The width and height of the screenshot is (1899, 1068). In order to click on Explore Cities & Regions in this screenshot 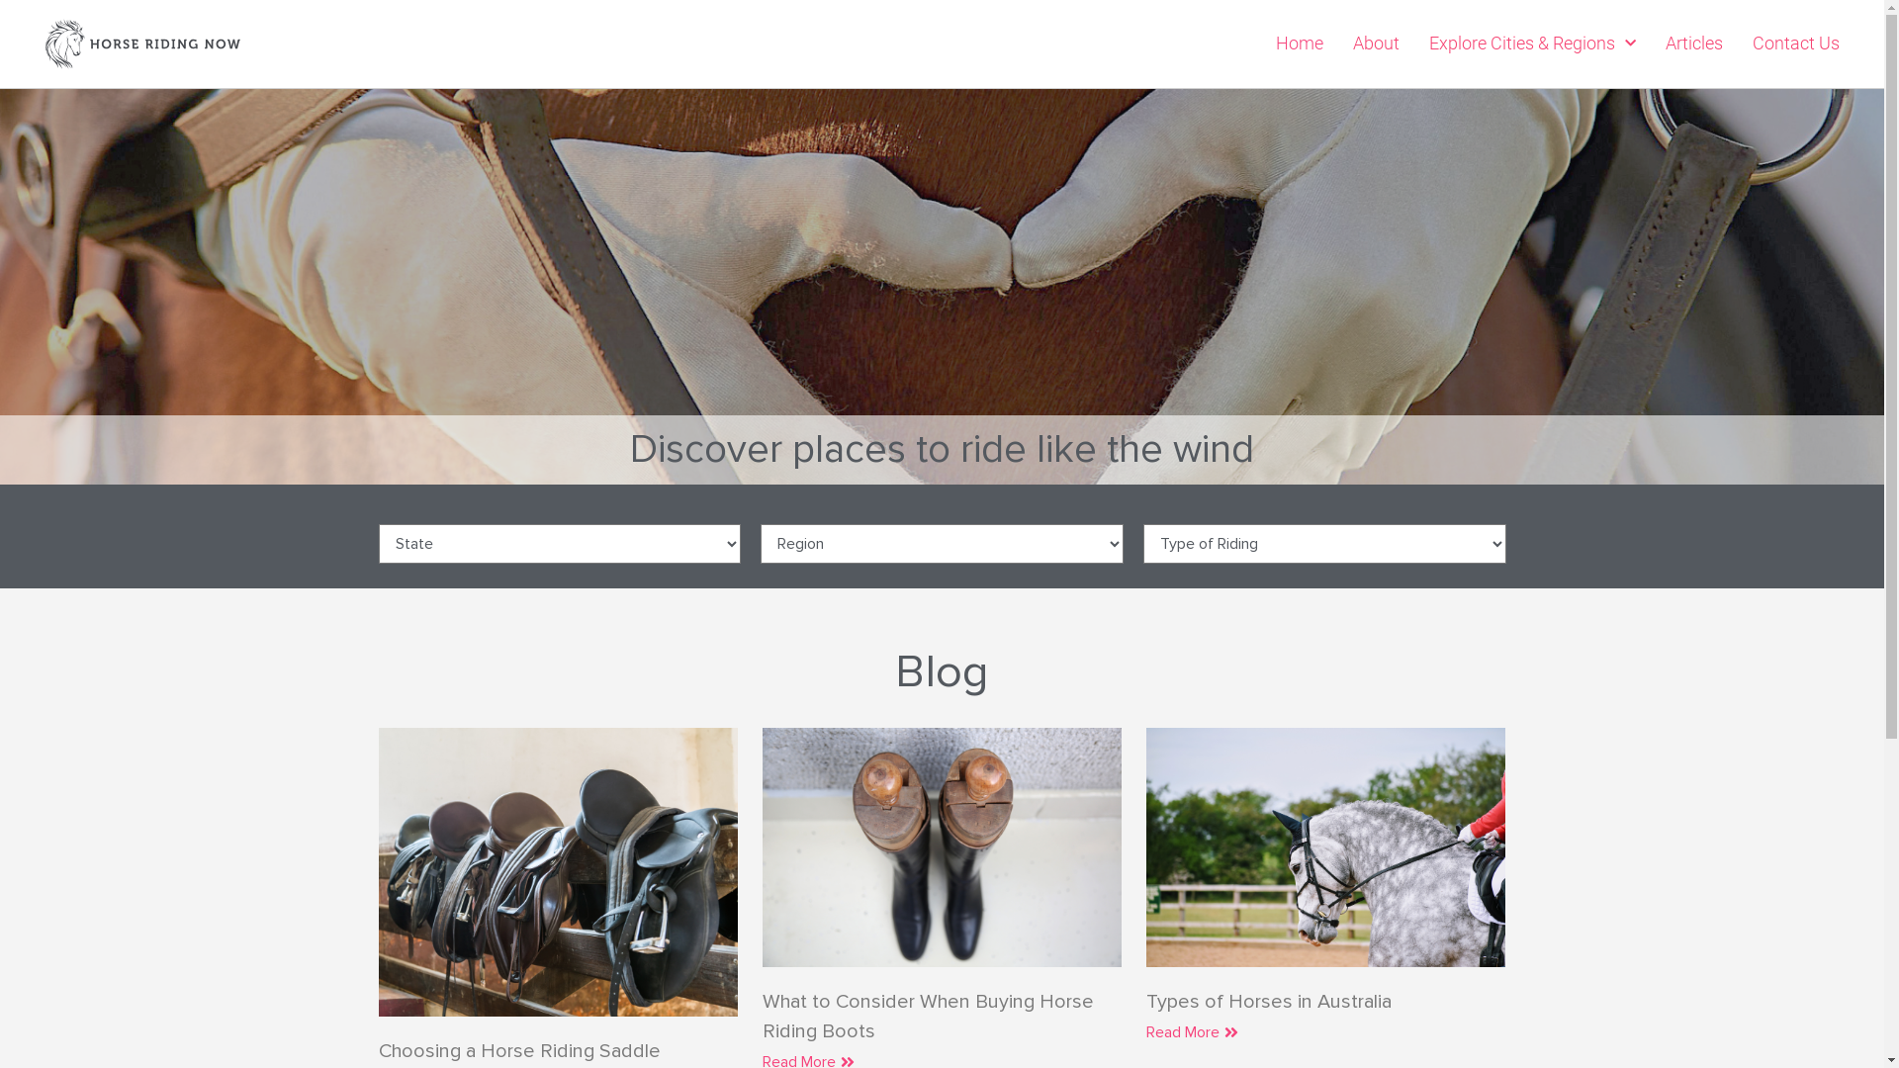, I will do `click(1533, 44)`.